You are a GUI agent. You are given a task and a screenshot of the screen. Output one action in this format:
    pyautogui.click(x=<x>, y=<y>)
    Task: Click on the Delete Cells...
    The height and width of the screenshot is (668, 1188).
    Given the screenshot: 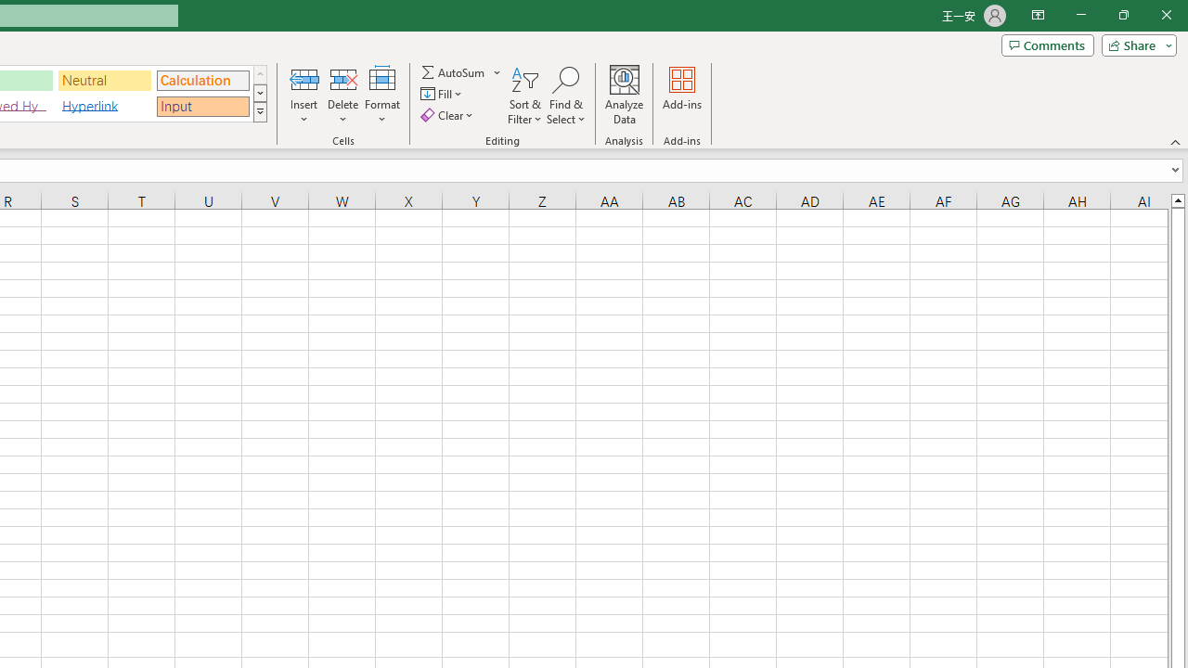 What is the action you would take?
    pyautogui.click(x=343, y=78)
    